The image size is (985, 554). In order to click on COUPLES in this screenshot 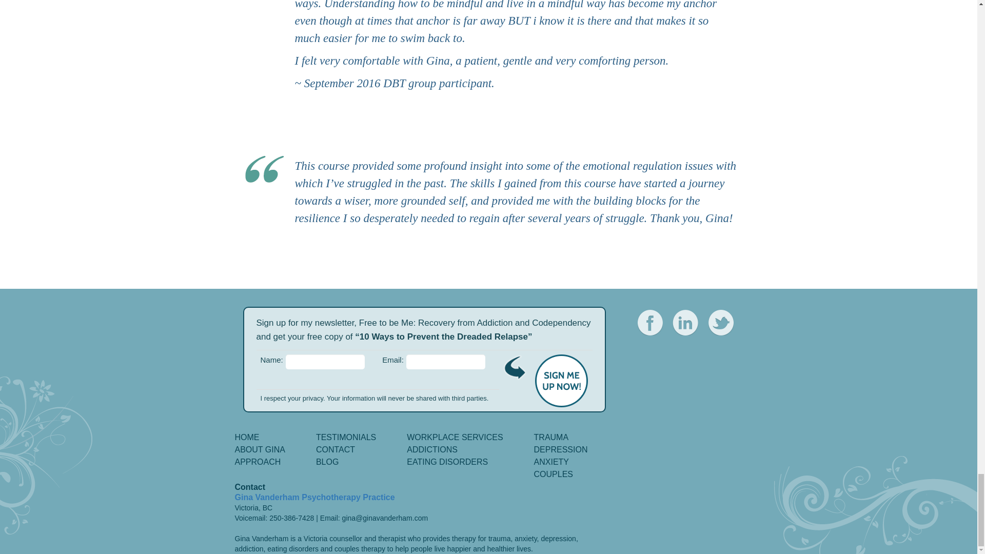, I will do `click(553, 474)`.